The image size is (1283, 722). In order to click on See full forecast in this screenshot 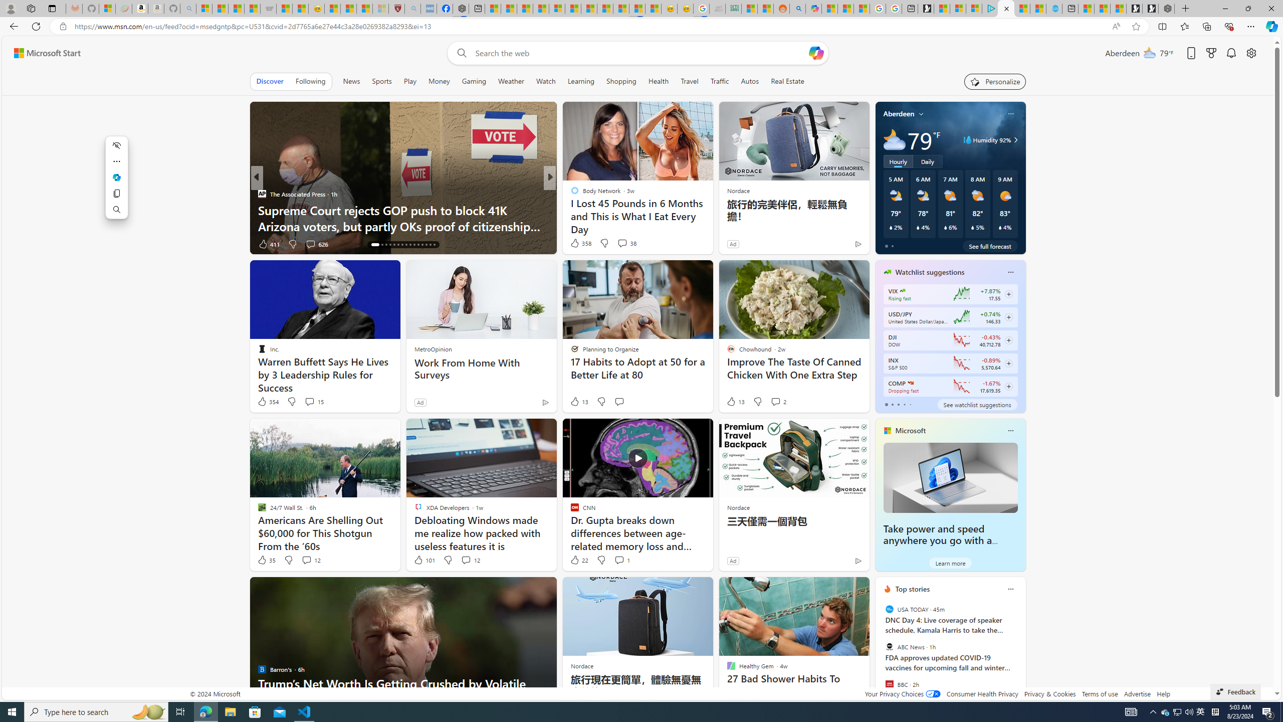, I will do `click(990, 246)`.